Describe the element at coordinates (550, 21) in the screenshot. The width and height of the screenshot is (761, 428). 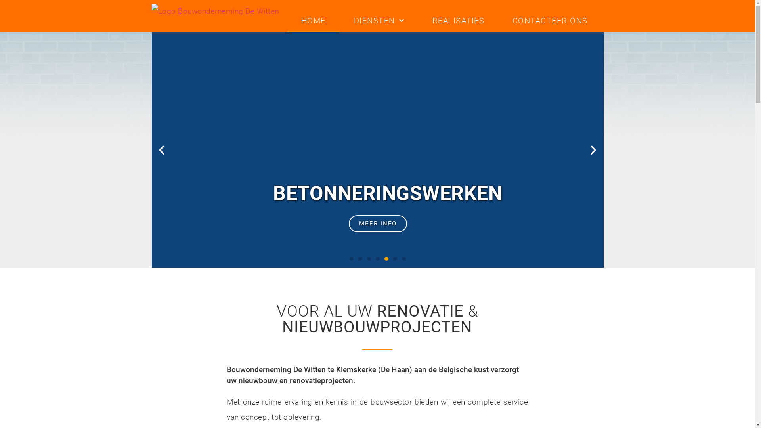
I see `CONTACTEER ONS` at that location.